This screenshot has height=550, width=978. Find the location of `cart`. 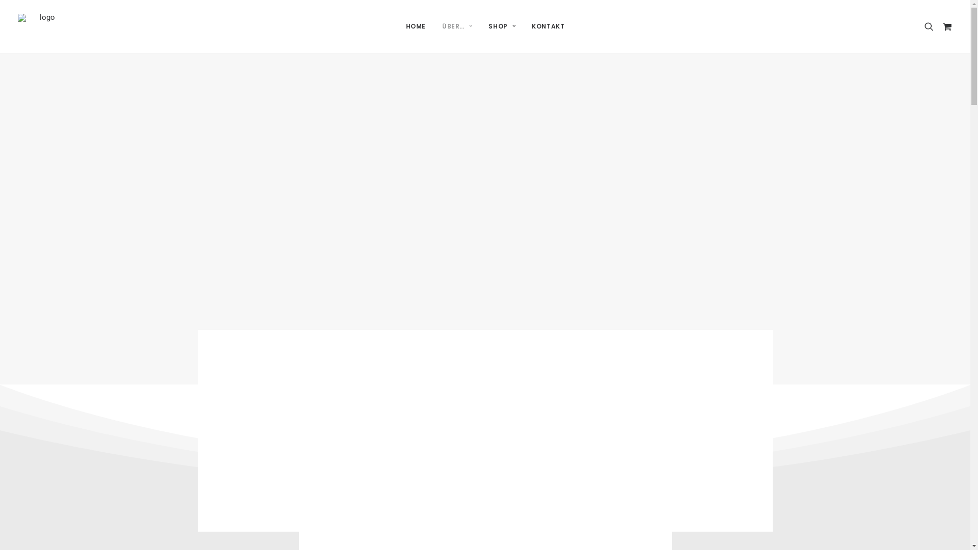

cart is located at coordinates (945, 26).